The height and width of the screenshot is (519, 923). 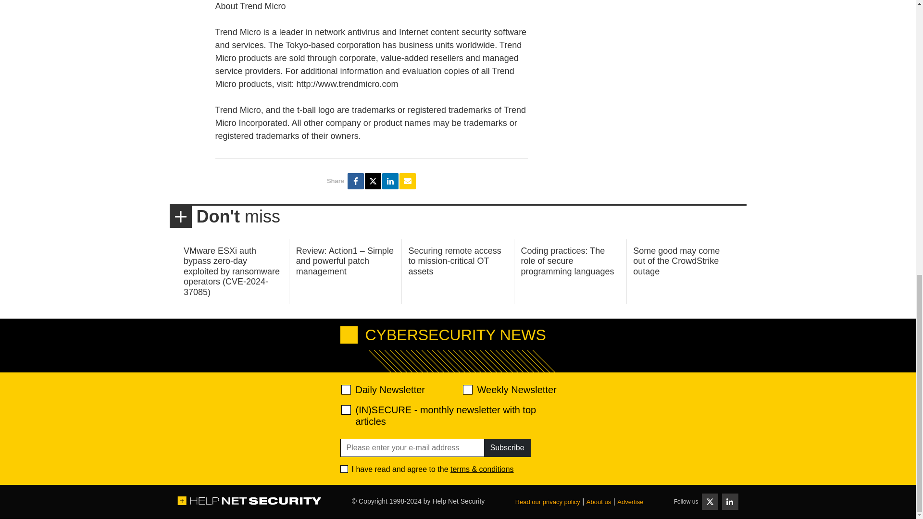 I want to click on d2d471aafa, so click(x=467, y=389).